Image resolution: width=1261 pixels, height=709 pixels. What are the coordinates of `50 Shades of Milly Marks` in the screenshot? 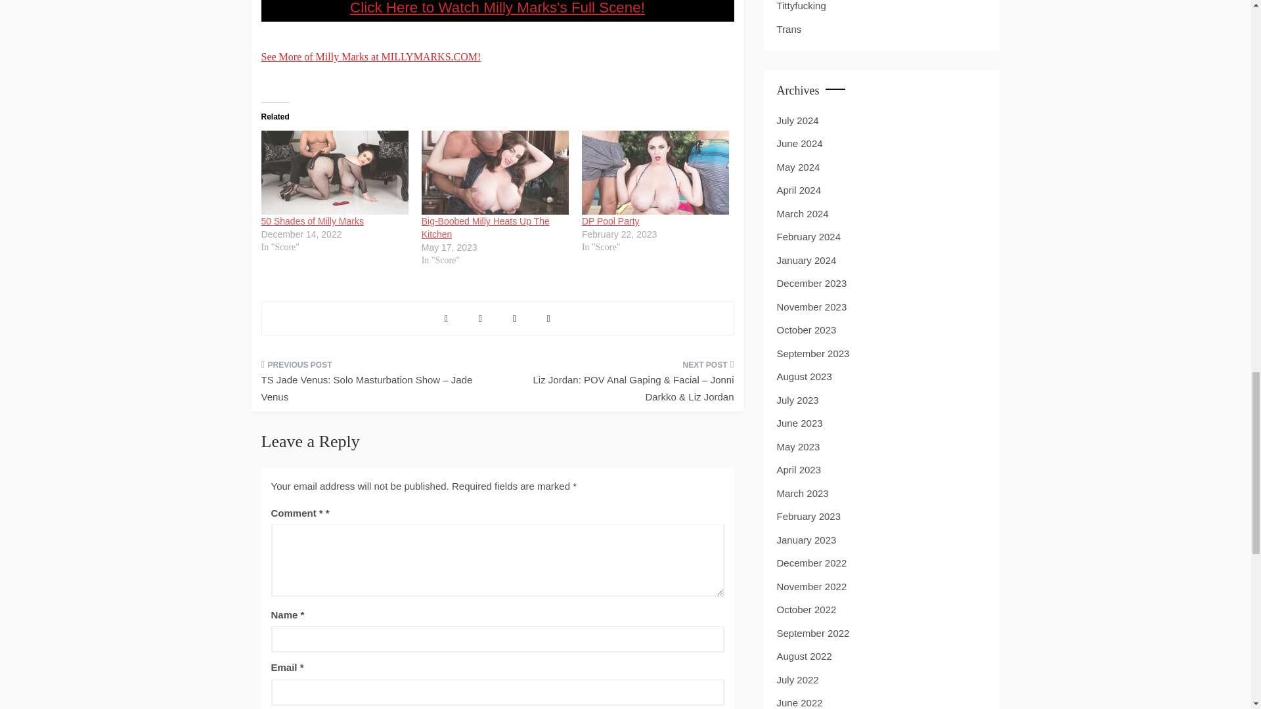 It's located at (313, 221).